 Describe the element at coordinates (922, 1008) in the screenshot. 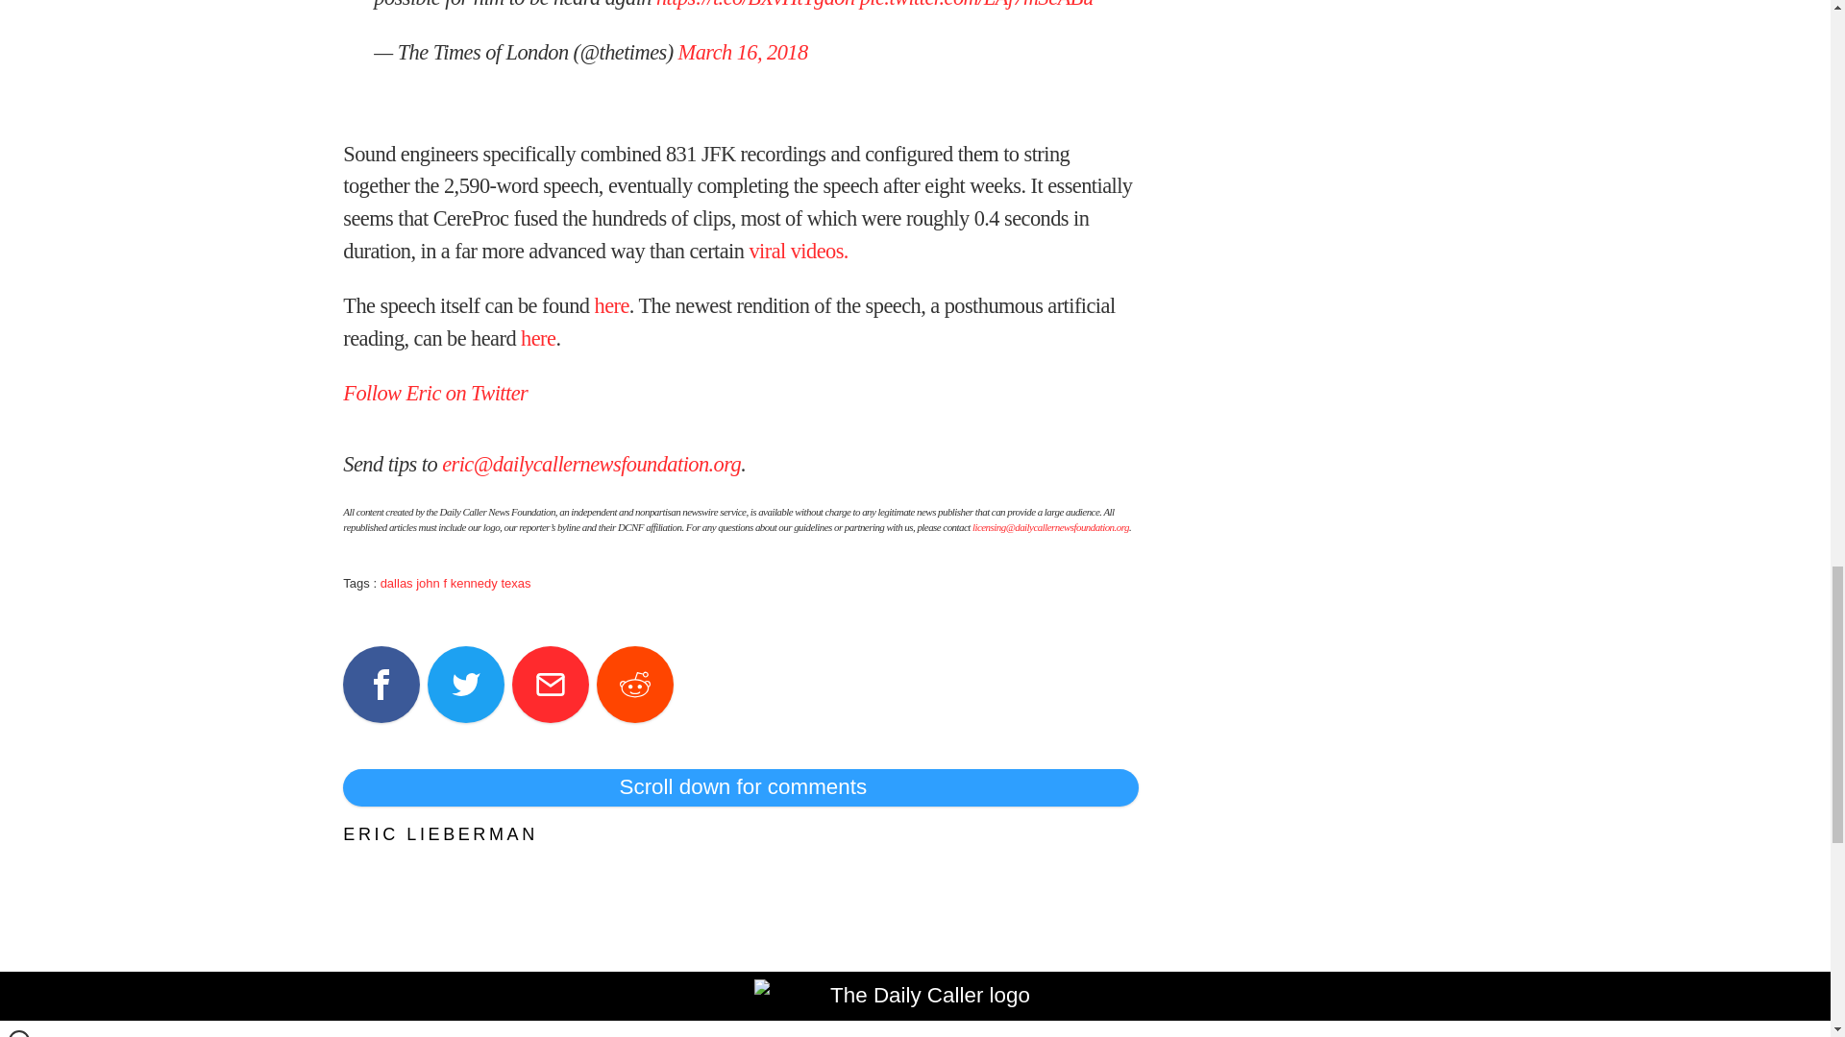

I see `To home page` at that location.